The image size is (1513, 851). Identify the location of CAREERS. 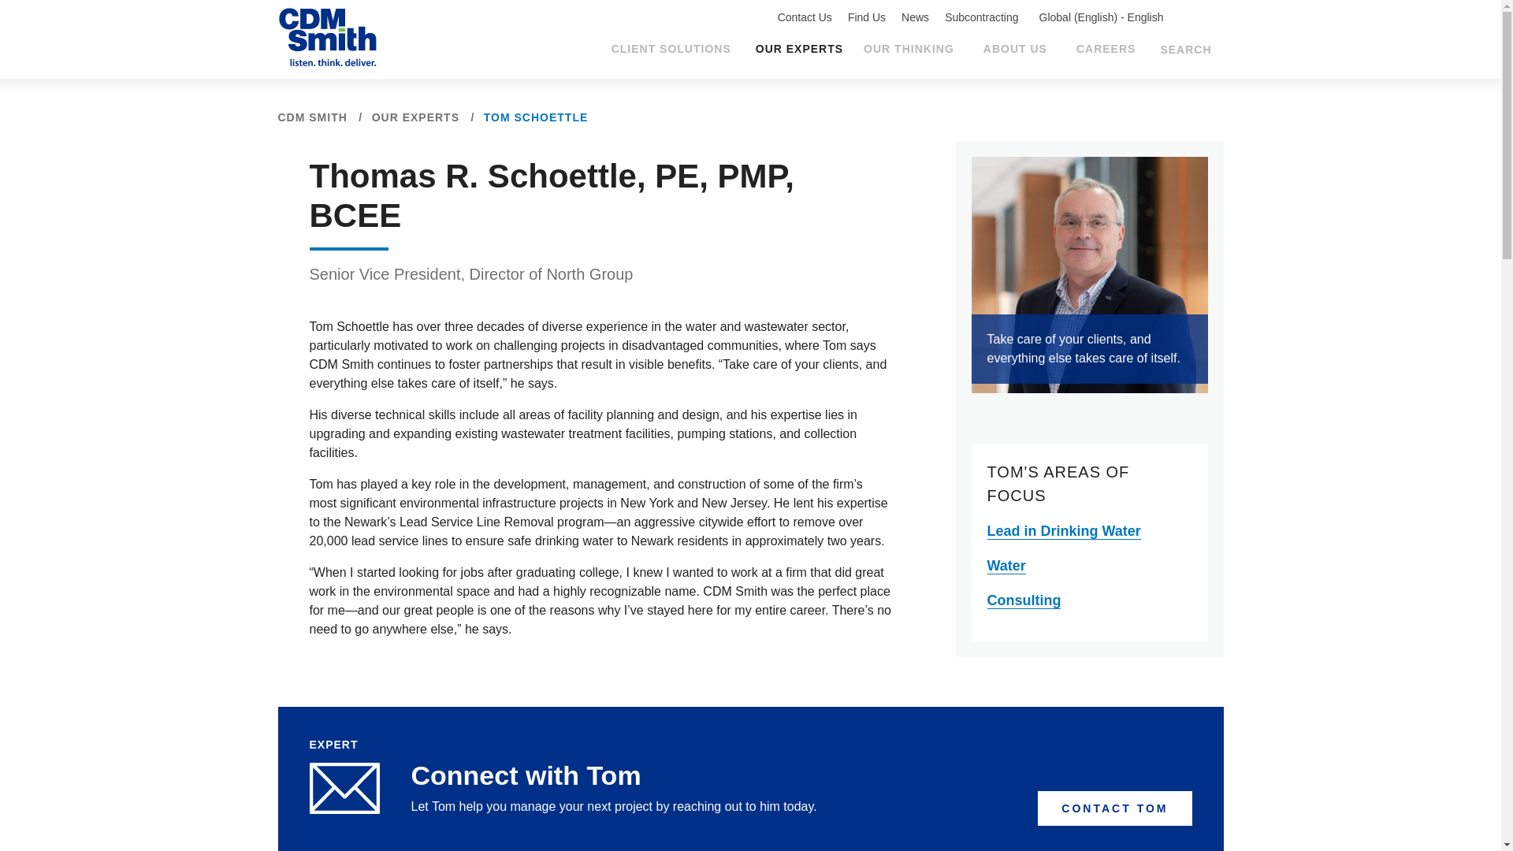
(1107, 47).